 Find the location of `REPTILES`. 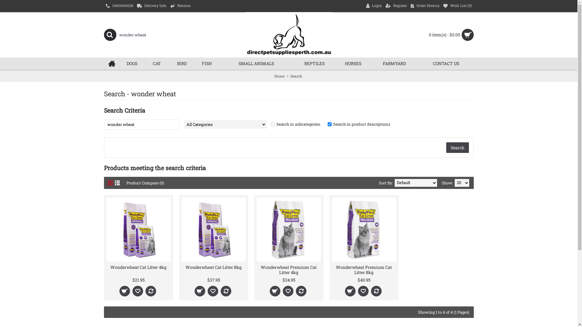

REPTILES is located at coordinates (315, 64).